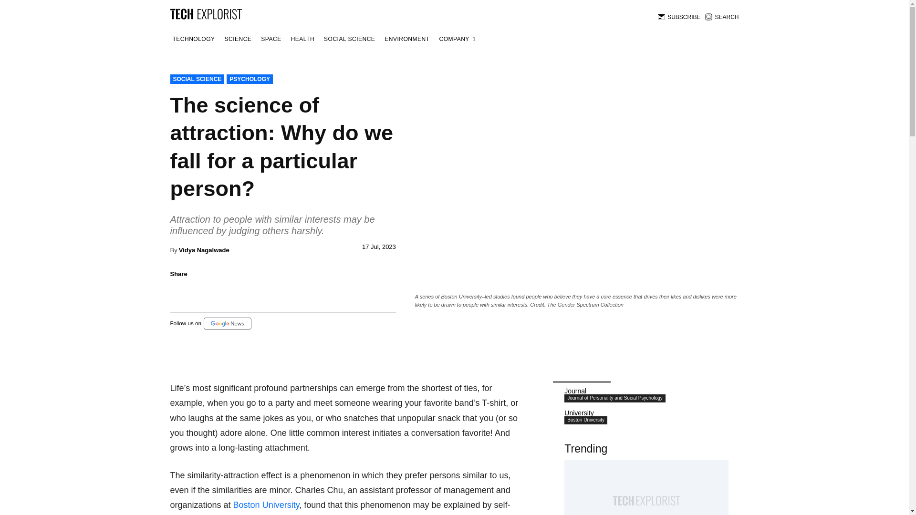  I want to click on HEALTH, so click(302, 39).